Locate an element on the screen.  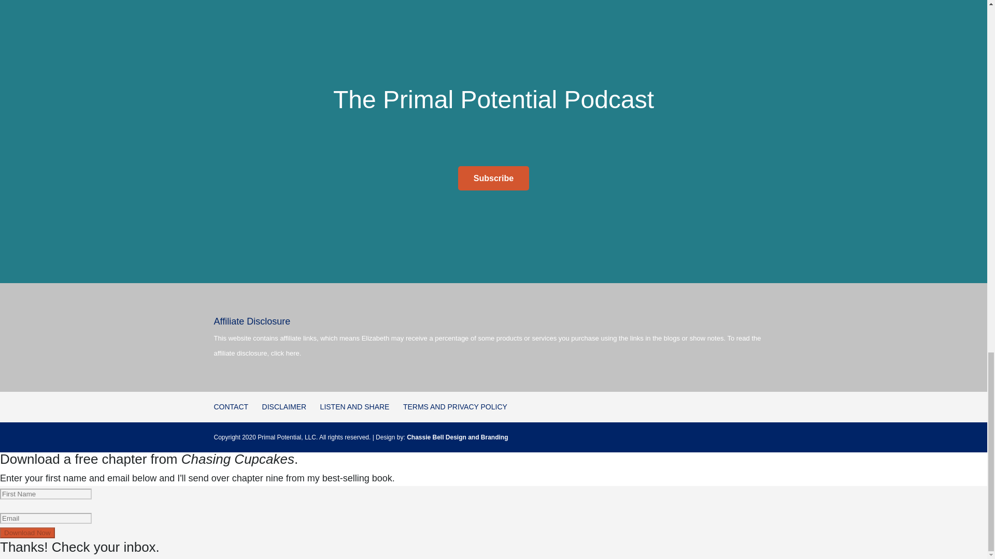
LISTEN AND SHARE is located at coordinates (355, 406).